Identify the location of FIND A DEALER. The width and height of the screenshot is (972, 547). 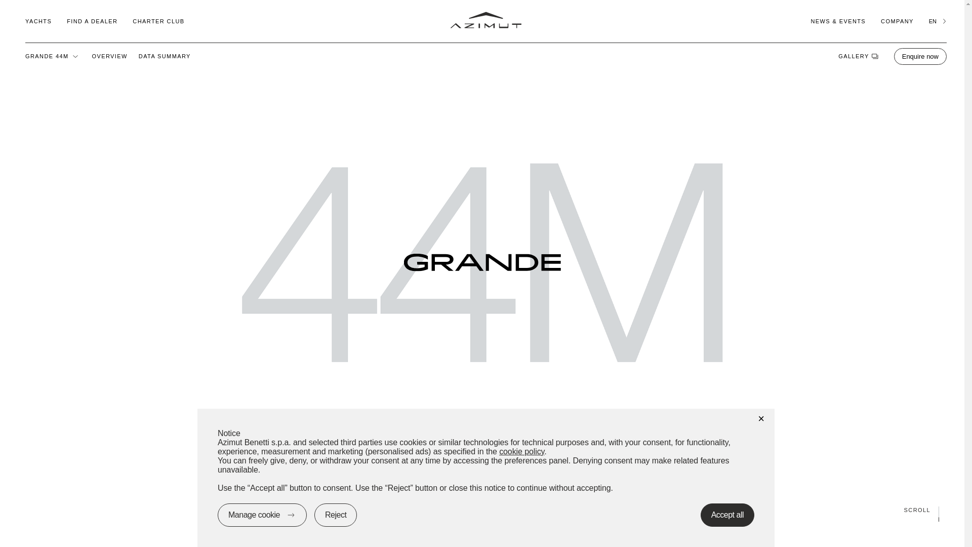
(92, 21).